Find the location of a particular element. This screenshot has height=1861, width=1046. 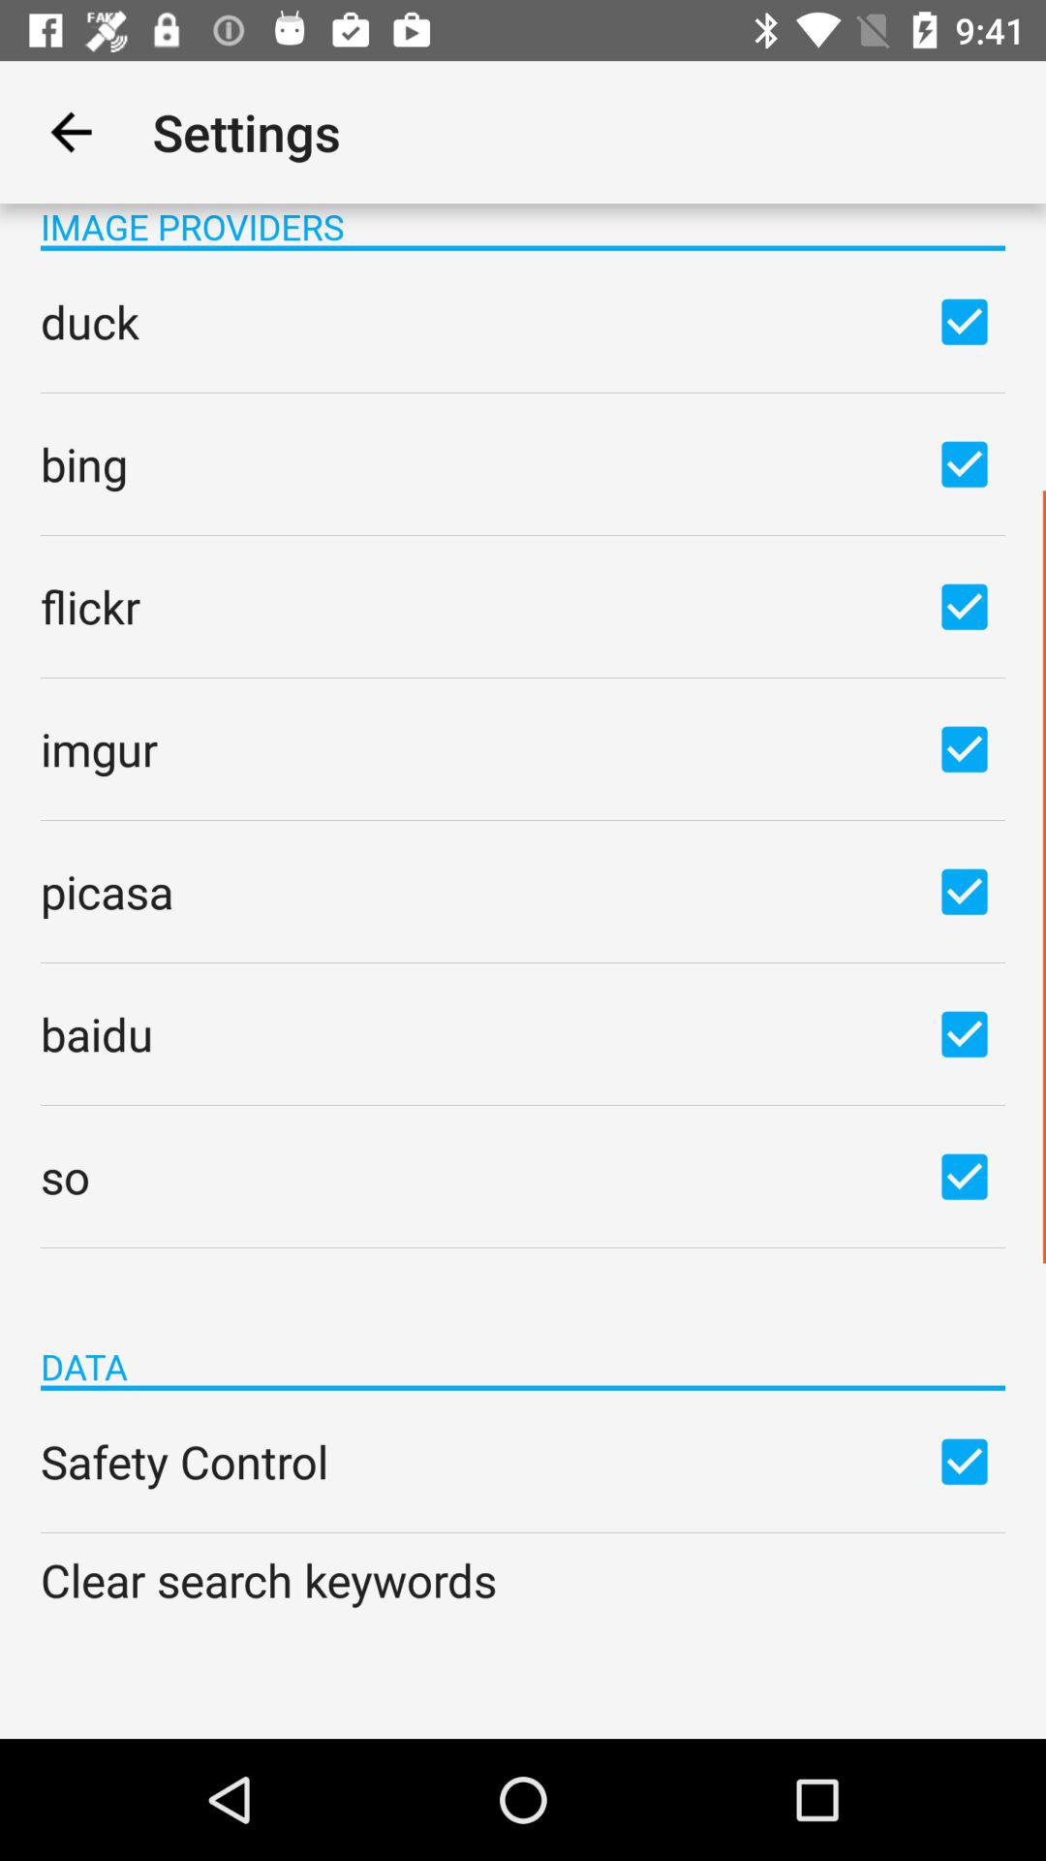

turn off the icon above the image providers is located at coordinates (71, 132).